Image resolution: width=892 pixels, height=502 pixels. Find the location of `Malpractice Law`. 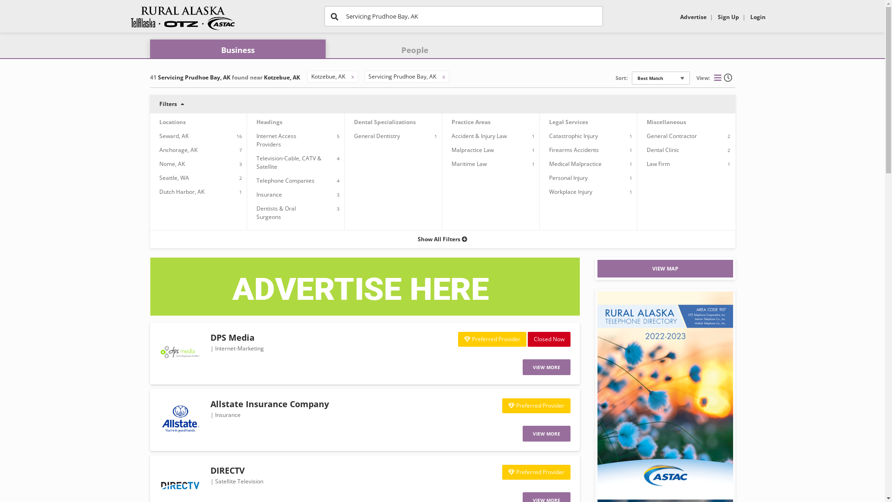

Malpractice Law is located at coordinates (473, 150).